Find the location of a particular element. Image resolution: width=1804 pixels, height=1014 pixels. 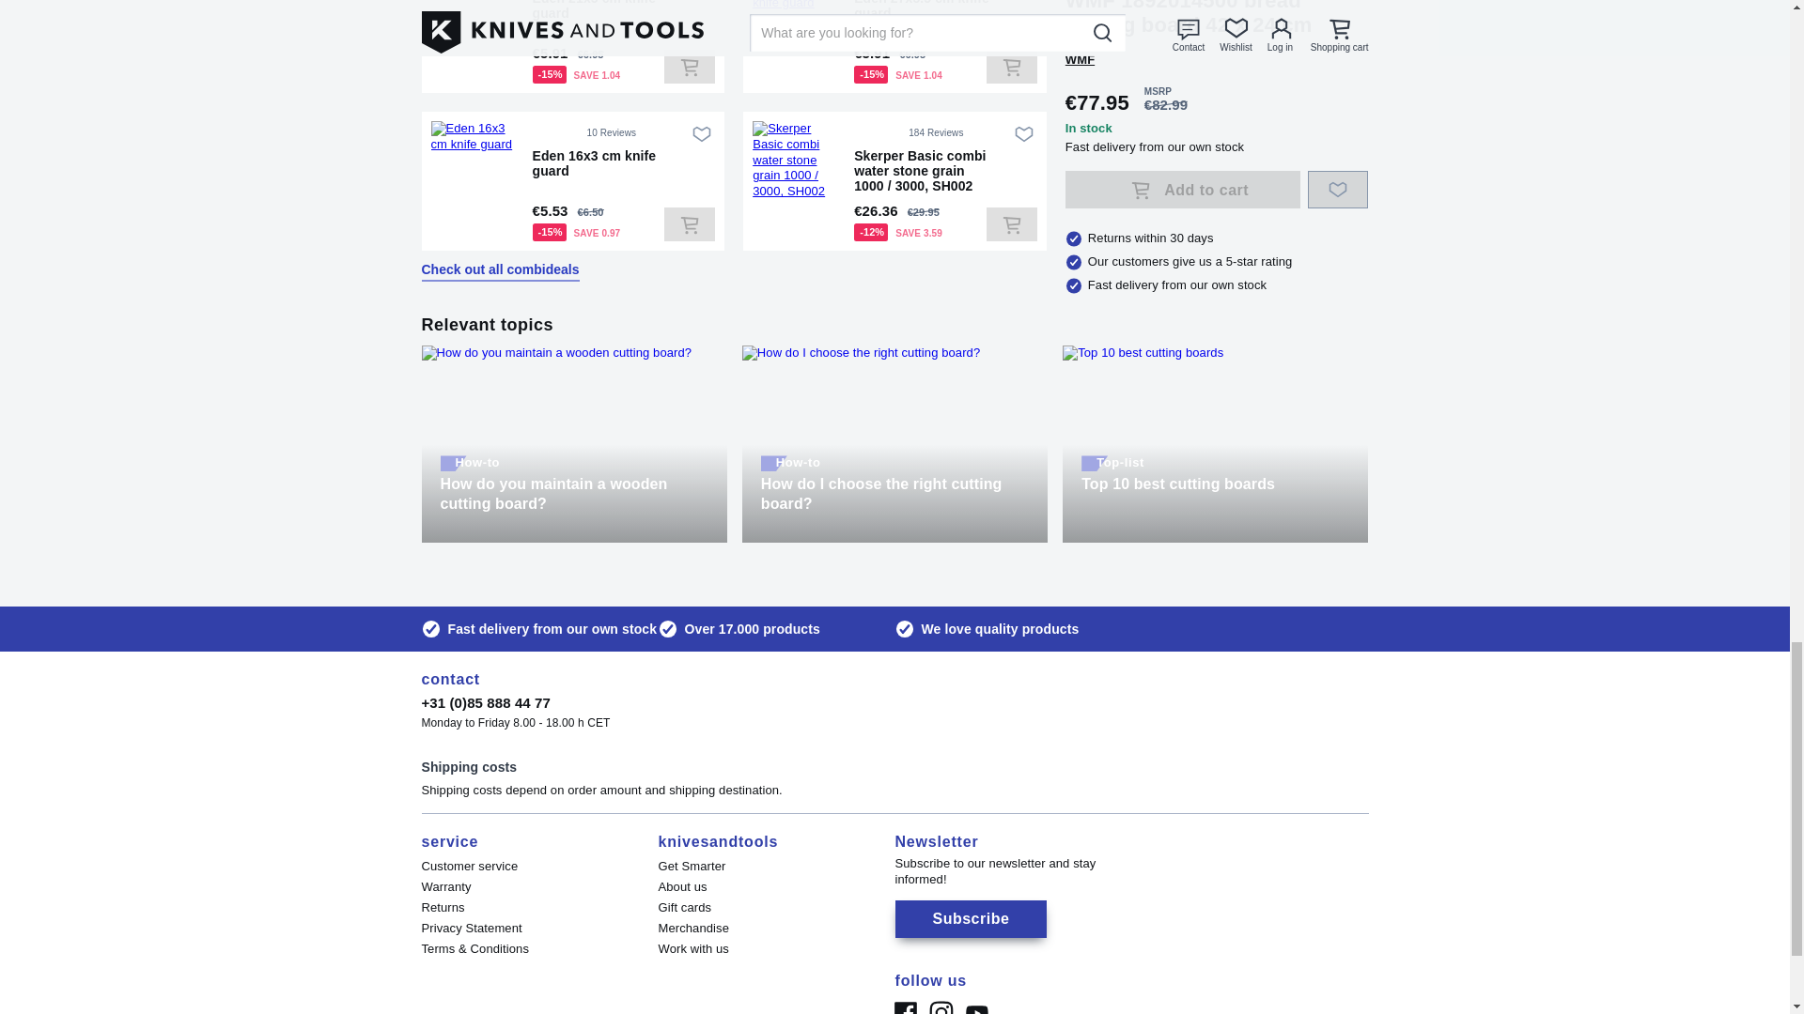

Instagram is located at coordinates (940, 1005).